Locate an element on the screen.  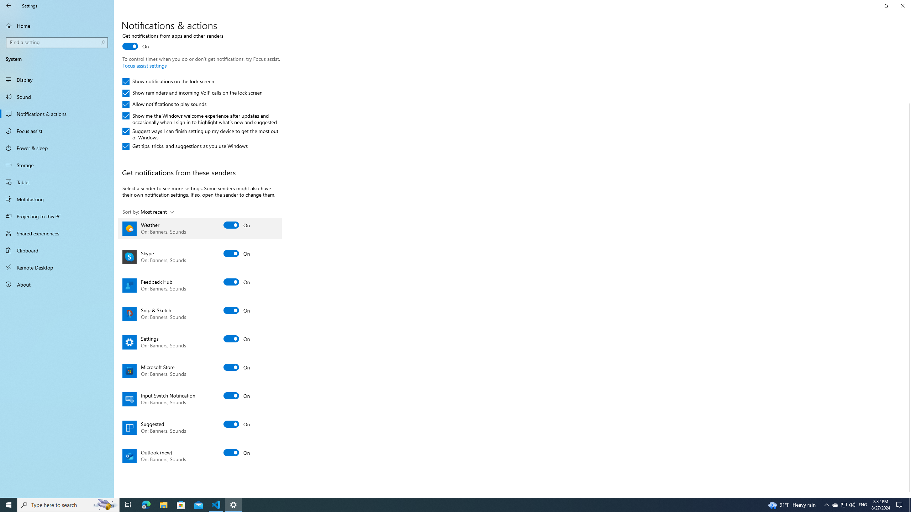
Q2790: 100% is located at coordinates (852, 505).